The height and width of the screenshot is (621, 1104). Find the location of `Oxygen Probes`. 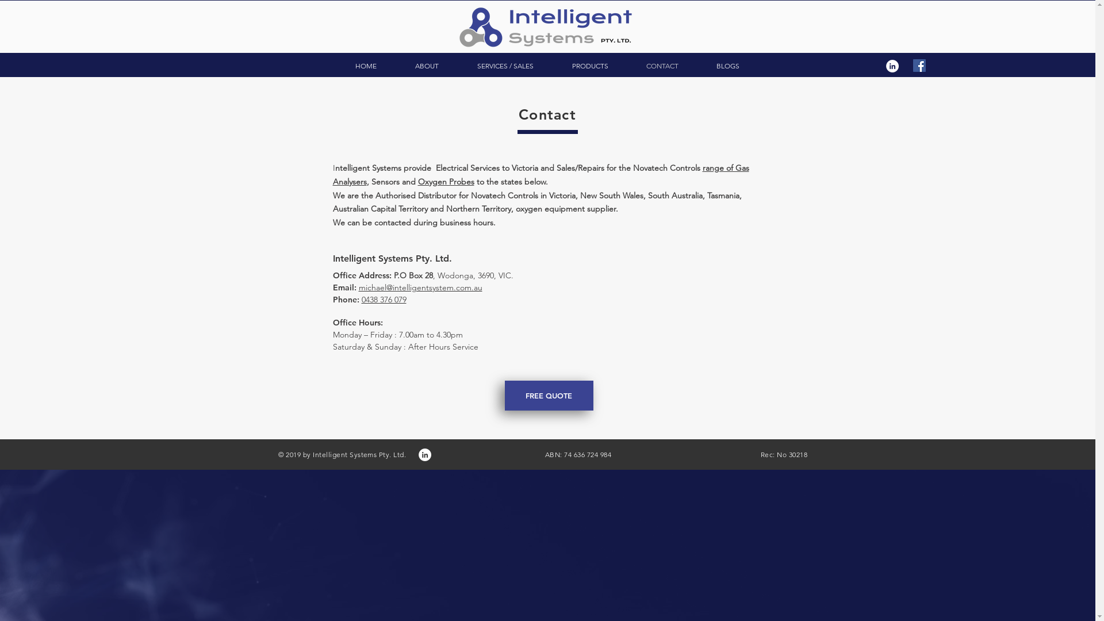

Oxygen Probes is located at coordinates (446, 182).